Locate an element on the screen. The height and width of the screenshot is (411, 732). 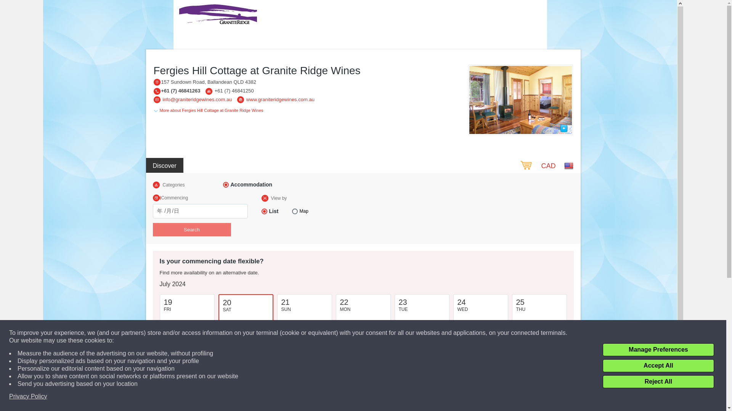
Address is located at coordinates (156, 82).